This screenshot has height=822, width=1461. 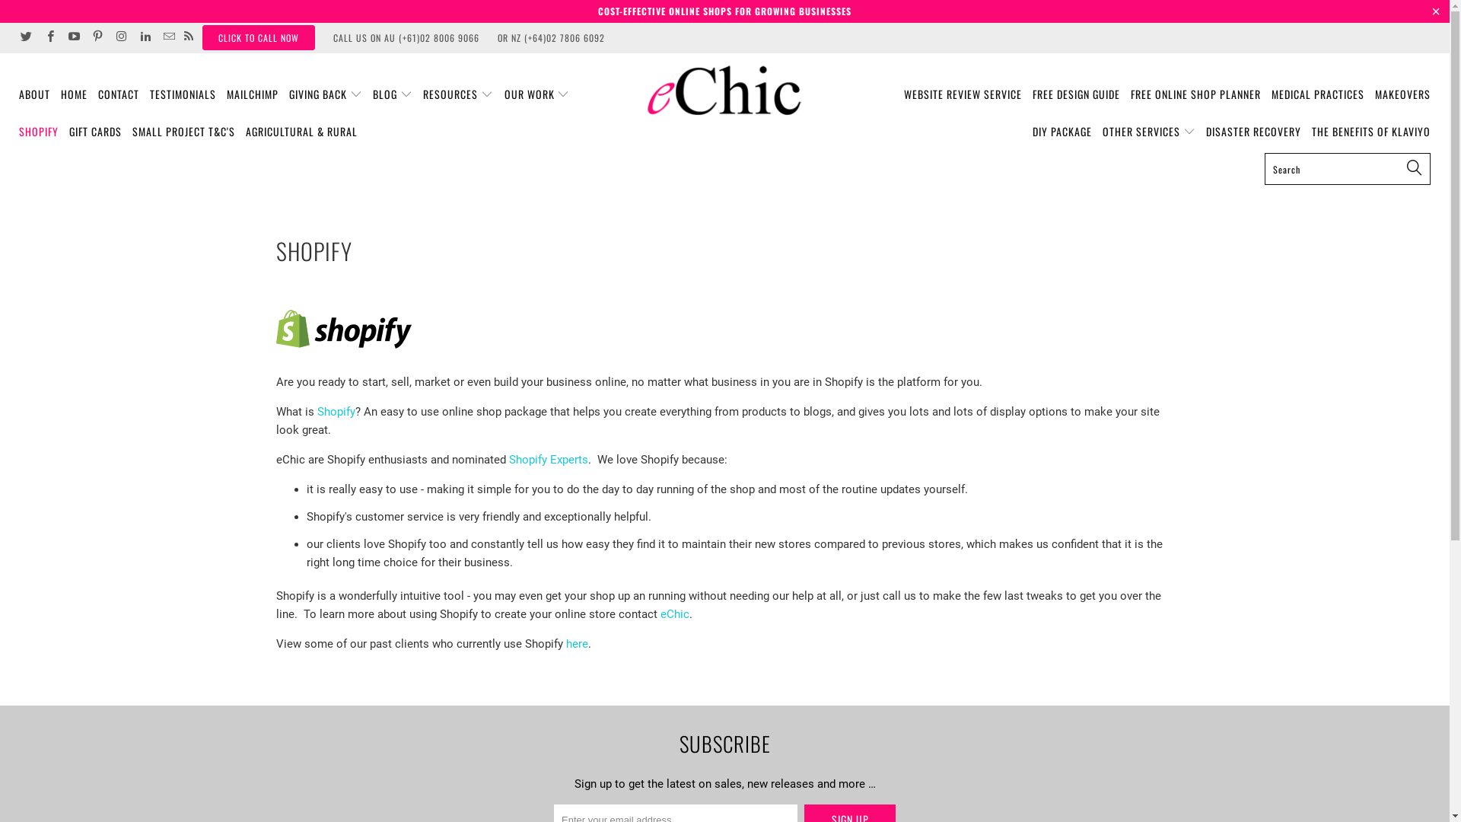 What do you see at coordinates (97, 38) in the screenshot?
I see `eChic technology for small business  on Pinterest` at bounding box center [97, 38].